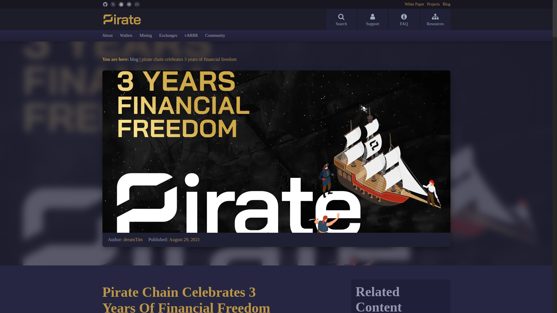 This screenshot has height=313, width=557. What do you see at coordinates (215, 35) in the screenshot?
I see `Pirate Chain Community` at bounding box center [215, 35].